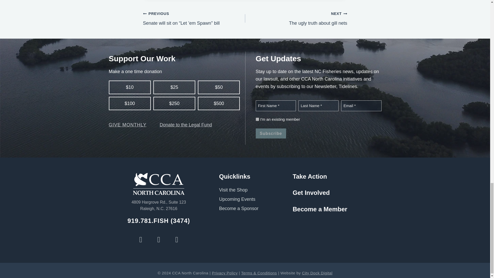 This screenshot has height=278, width=494. What do you see at coordinates (320, 209) in the screenshot?
I see `Become a Member` at bounding box center [320, 209].